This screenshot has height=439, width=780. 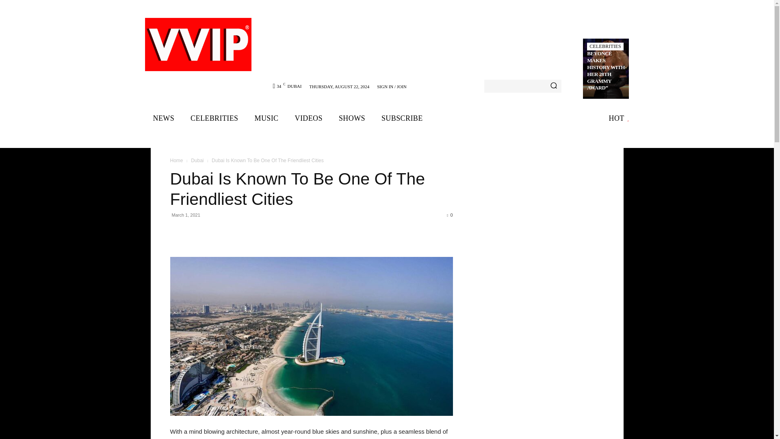 What do you see at coordinates (352, 118) in the screenshot?
I see `SHOWS` at bounding box center [352, 118].